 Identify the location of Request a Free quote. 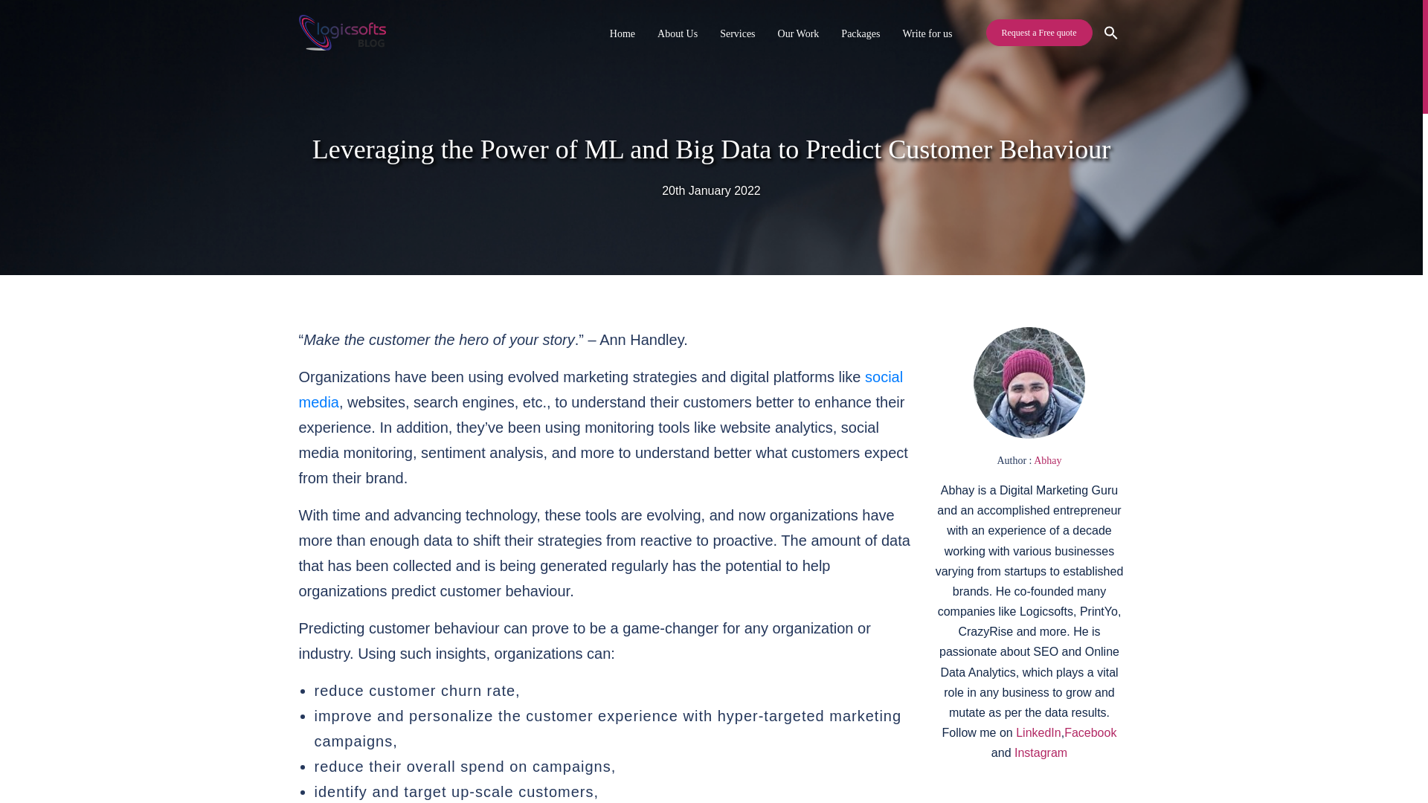
(1039, 32).